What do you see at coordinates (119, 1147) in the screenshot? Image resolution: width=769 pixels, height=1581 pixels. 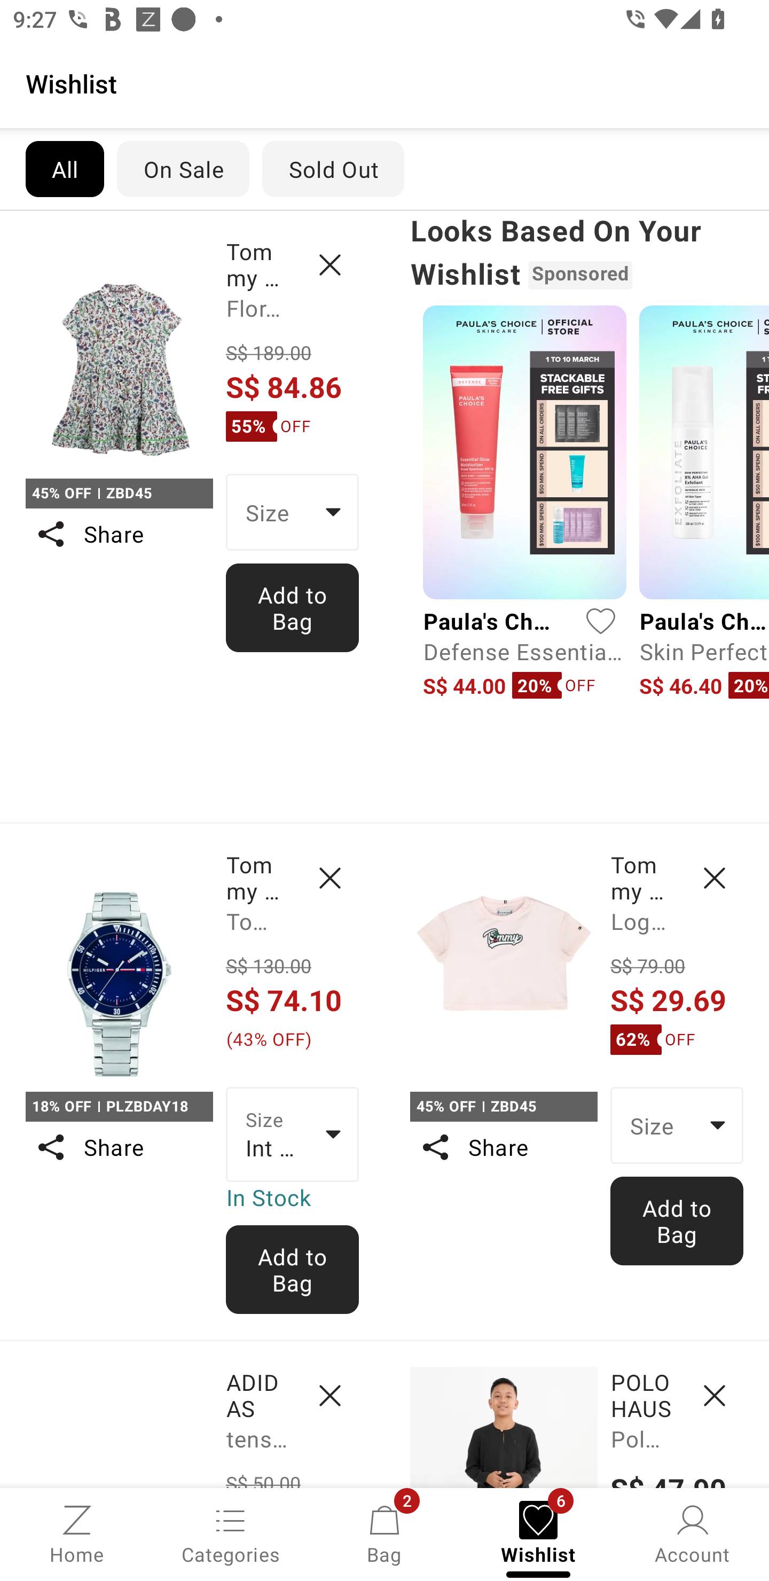 I see `Share` at bounding box center [119, 1147].